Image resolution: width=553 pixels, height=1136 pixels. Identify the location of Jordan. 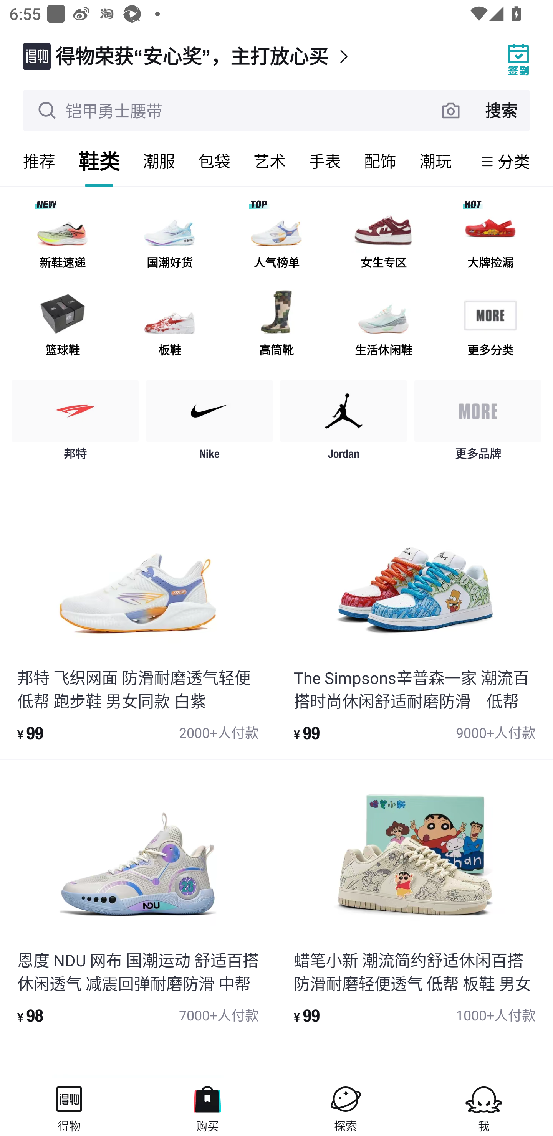
(343, 423).